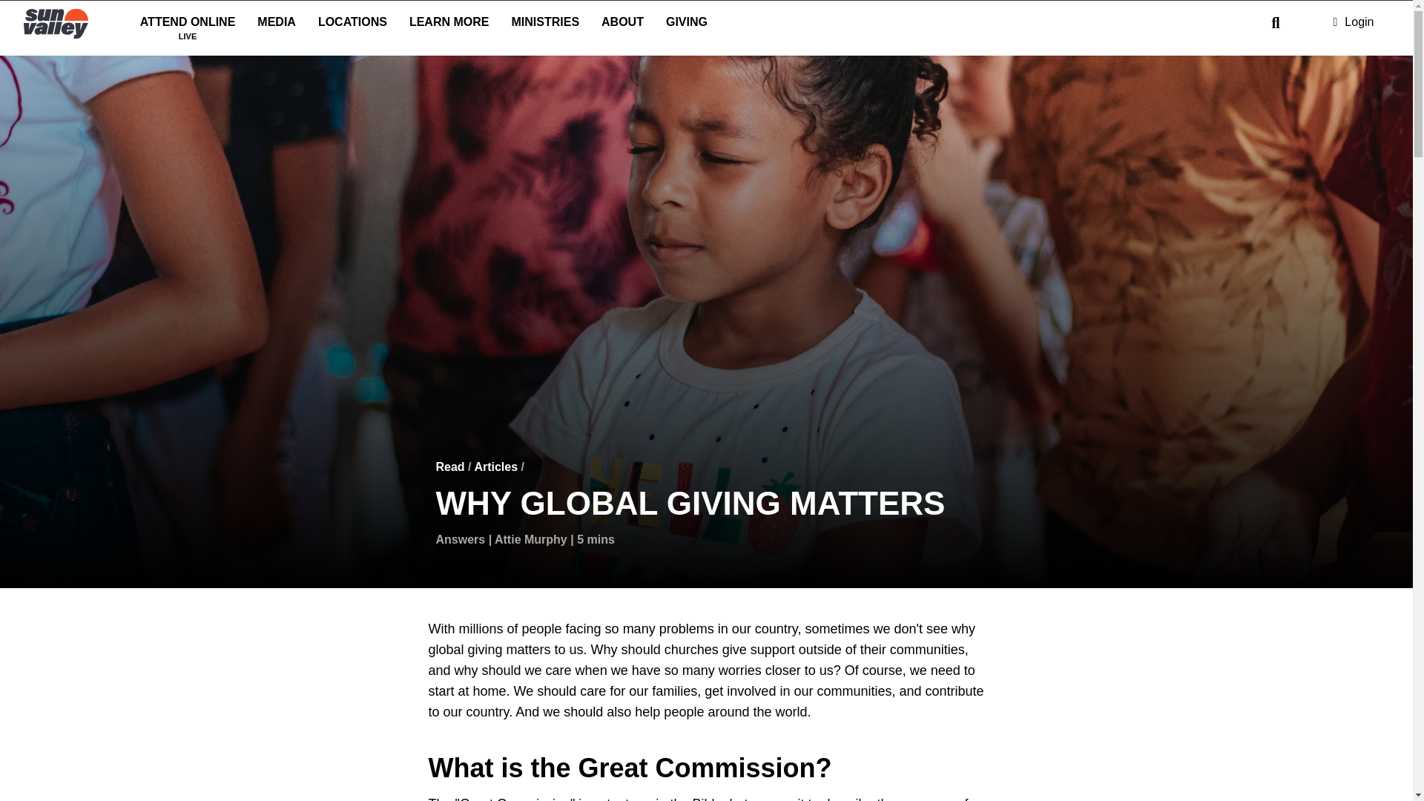 The height and width of the screenshot is (801, 1424). I want to click on LEARN MORE, so click(353, 24).